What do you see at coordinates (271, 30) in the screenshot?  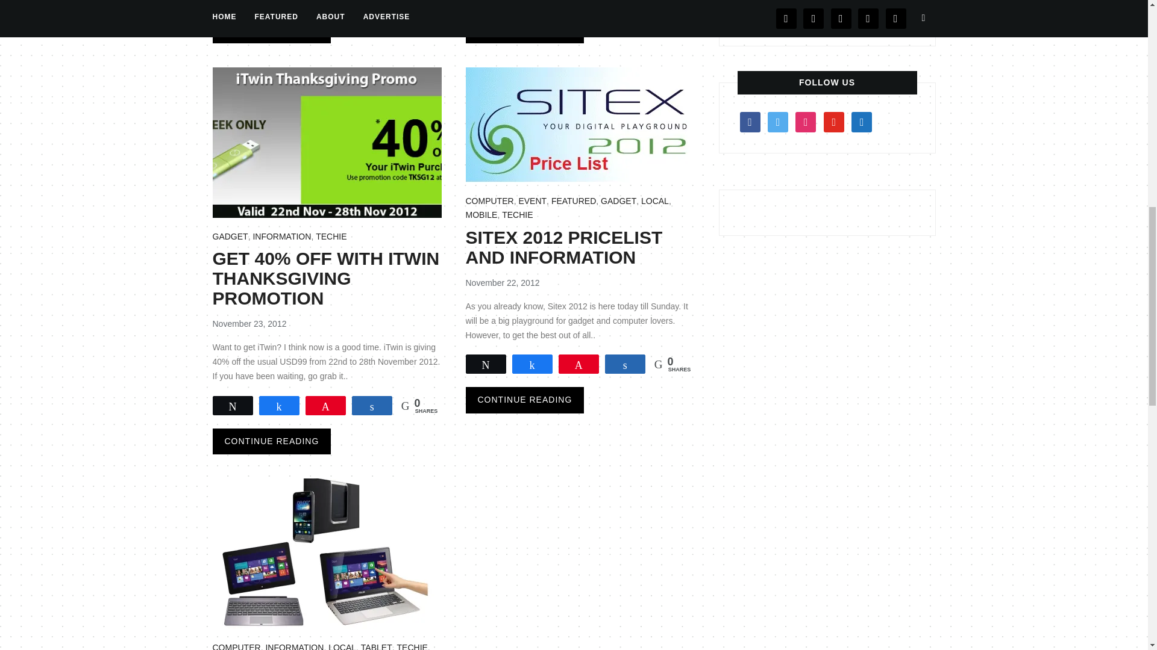 I see `CONTINUE READING` at bounding box center [271, 30].